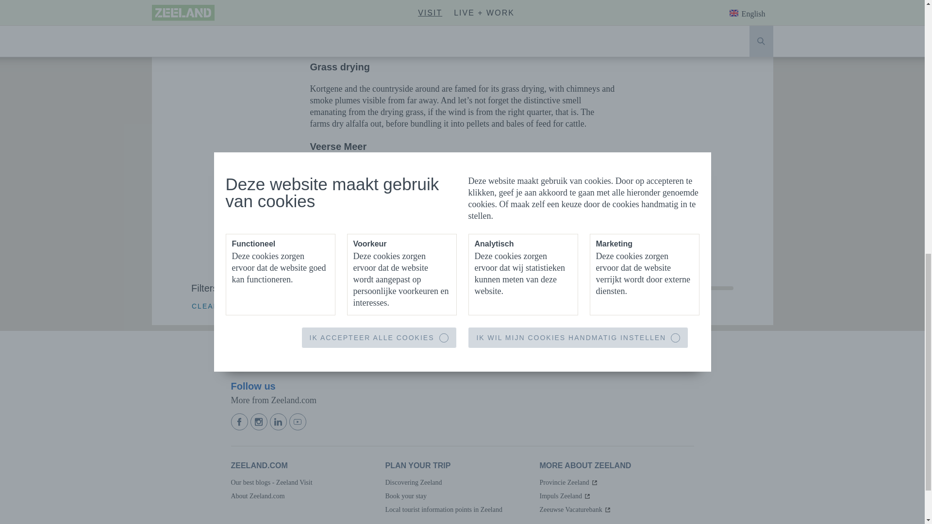 The height and width of the screenshot is (524, 932). What do you see at coordinates (280, 422) in the screenshot?
I see `Bekijk onze LinkedIn pagina` at bounding box center [280, 422].